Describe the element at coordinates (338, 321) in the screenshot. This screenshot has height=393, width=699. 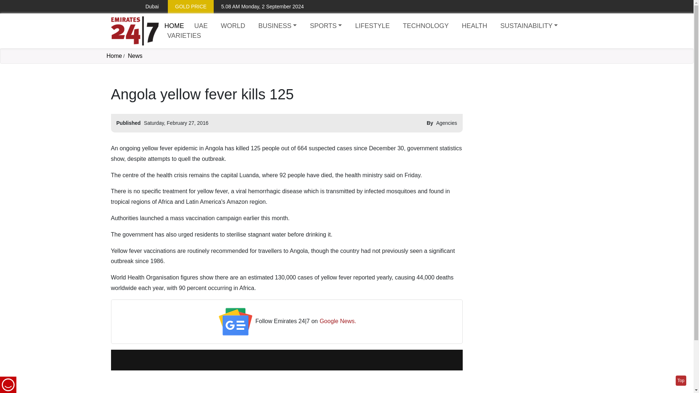
I see `Google News.` at that location.